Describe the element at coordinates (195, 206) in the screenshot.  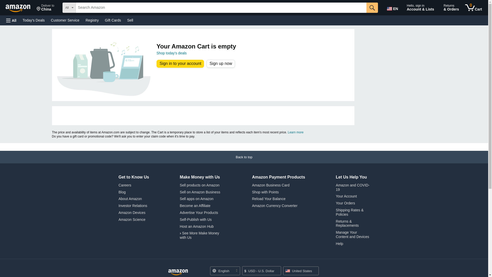
I see `Become an Affiliate` at that location.